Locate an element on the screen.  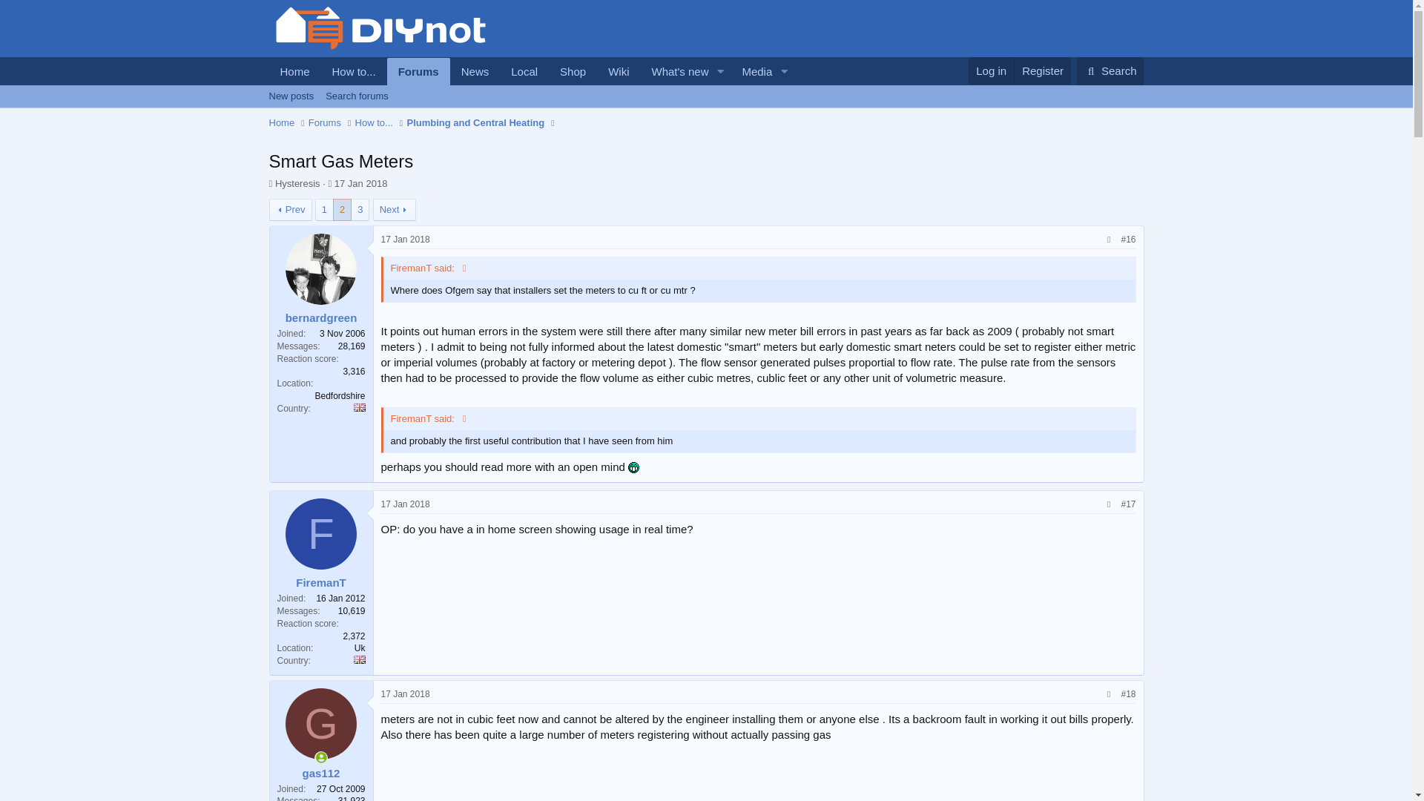
17 Jan 2018 at 8:54 PM is located at coordinates (618, 71).